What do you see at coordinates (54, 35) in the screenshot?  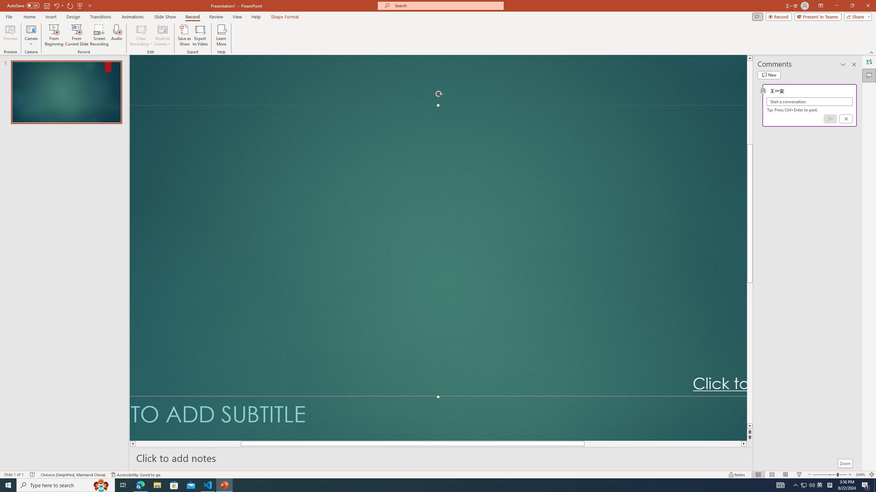 I see `From Beginning...` at bounding box center [54, 35].